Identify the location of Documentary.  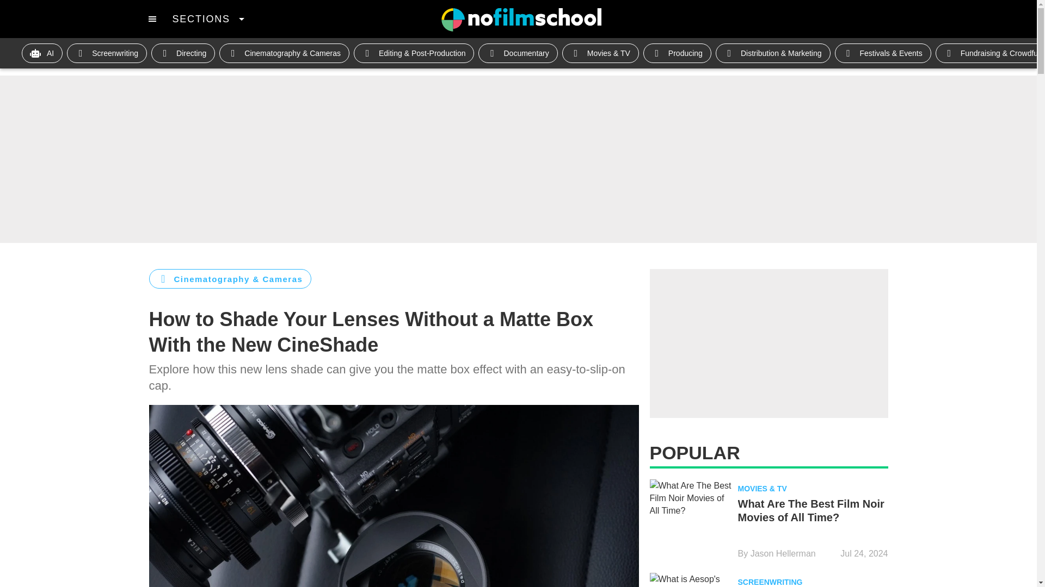
(518, 53).